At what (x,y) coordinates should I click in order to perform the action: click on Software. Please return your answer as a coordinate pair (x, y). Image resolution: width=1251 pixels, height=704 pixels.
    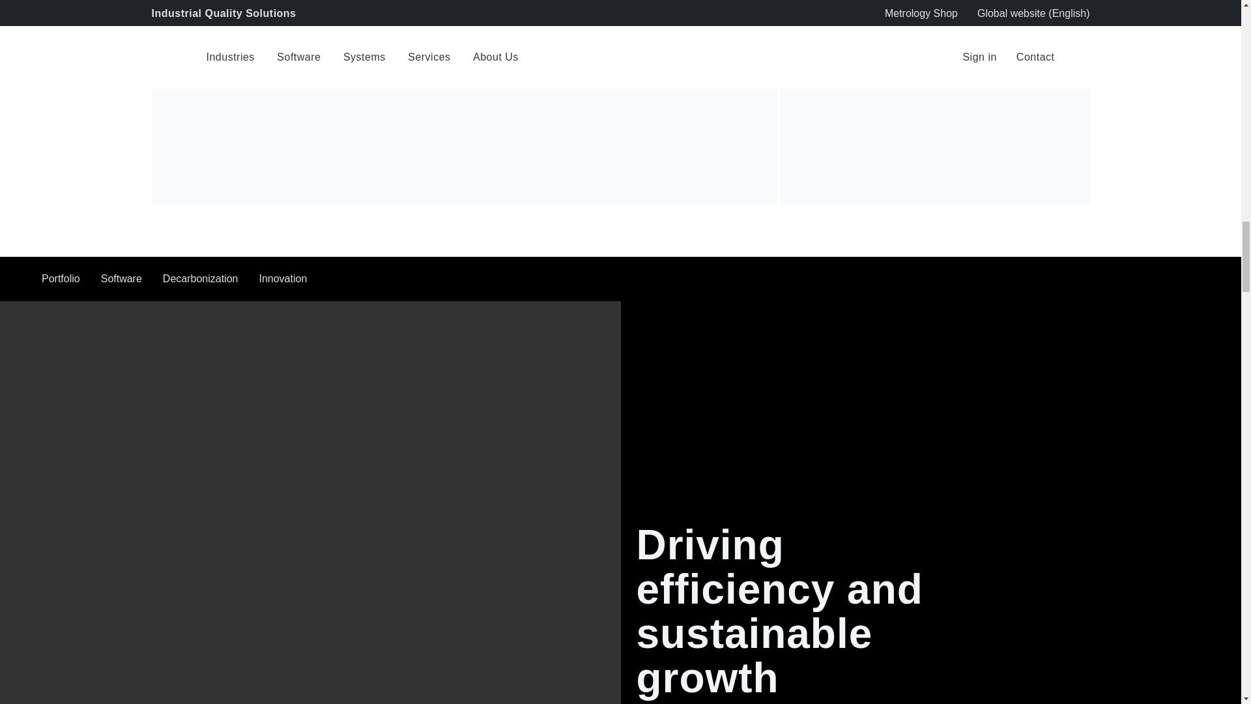
    Looking at the image, I should click on (121, 279).